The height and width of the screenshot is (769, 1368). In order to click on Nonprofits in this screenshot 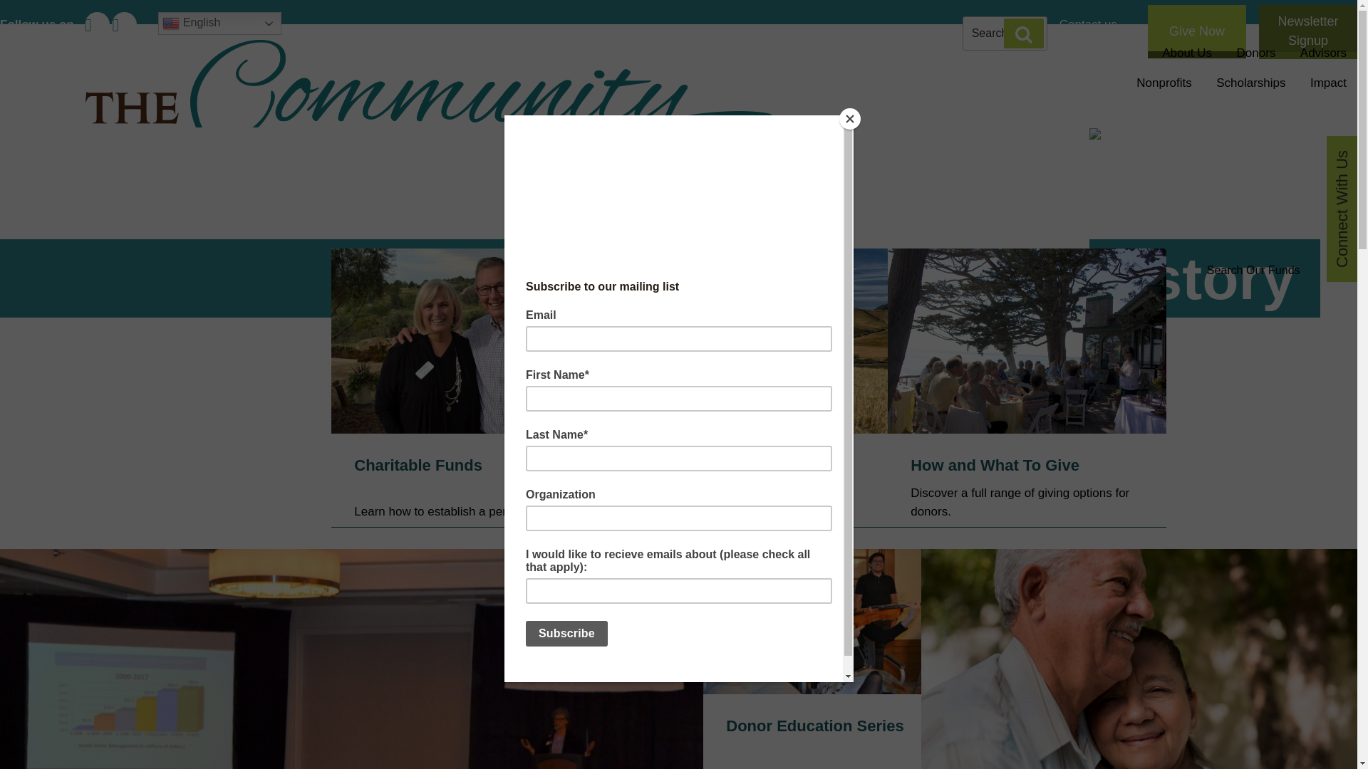, I will do `click(1164, 83)`.